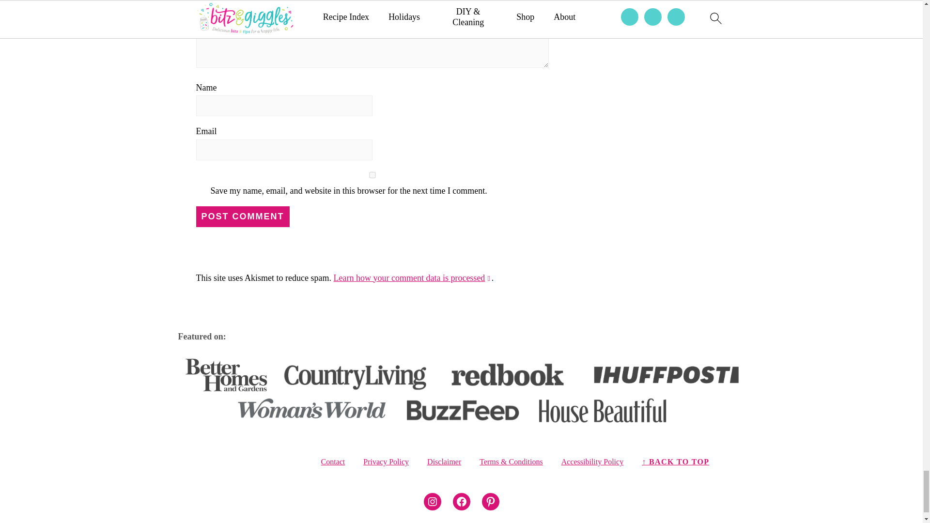 The height and width of the screenshot is (523, 930). Describe the element at coordinates (372, 175) in the screenshot. I see `yes` at that location.